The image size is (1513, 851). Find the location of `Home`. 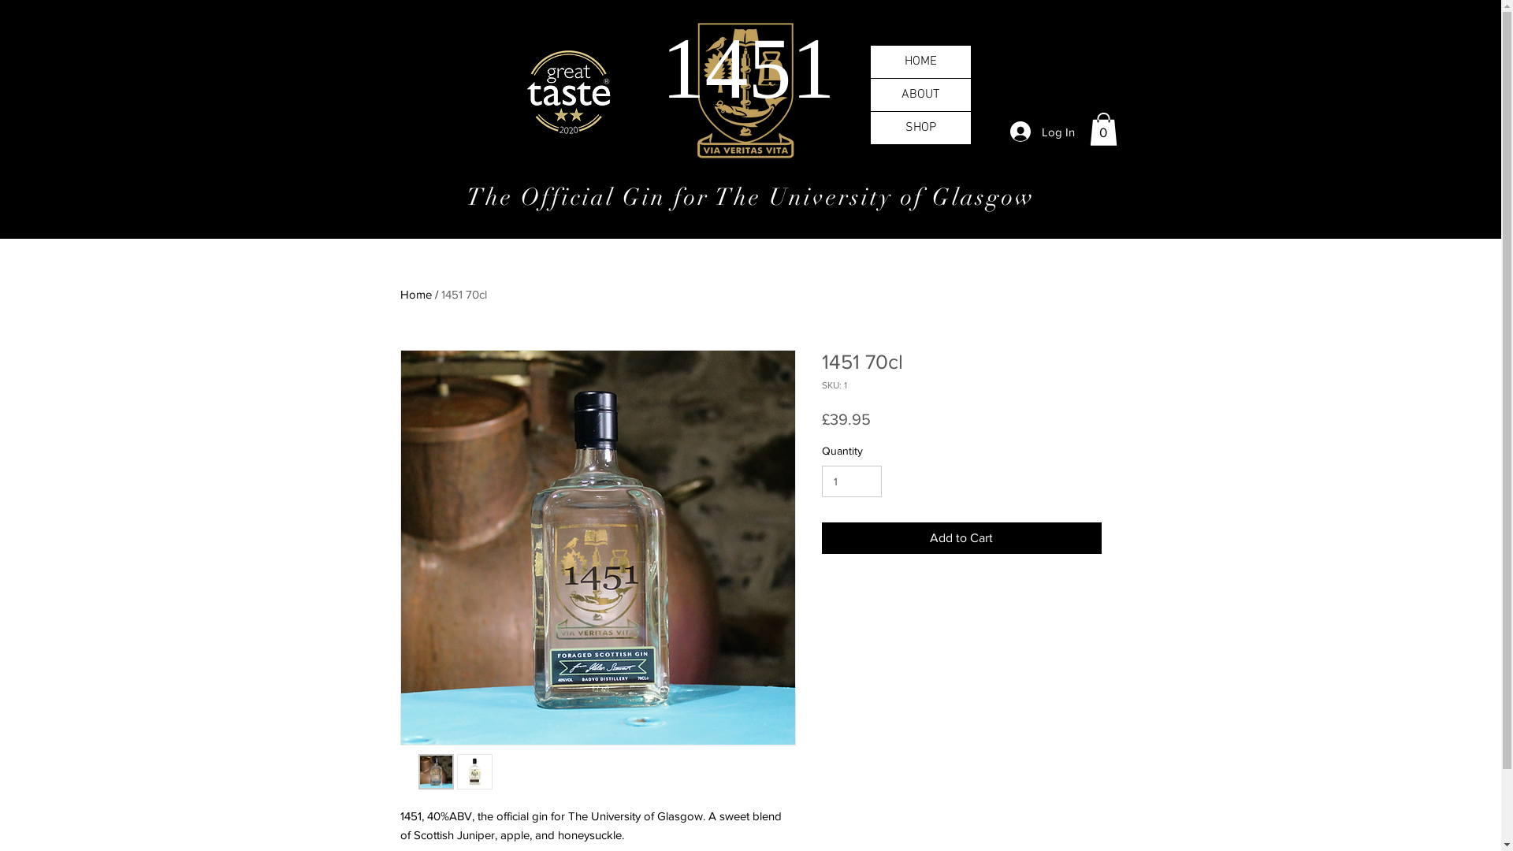

Home is located at coordinates (416, 295).